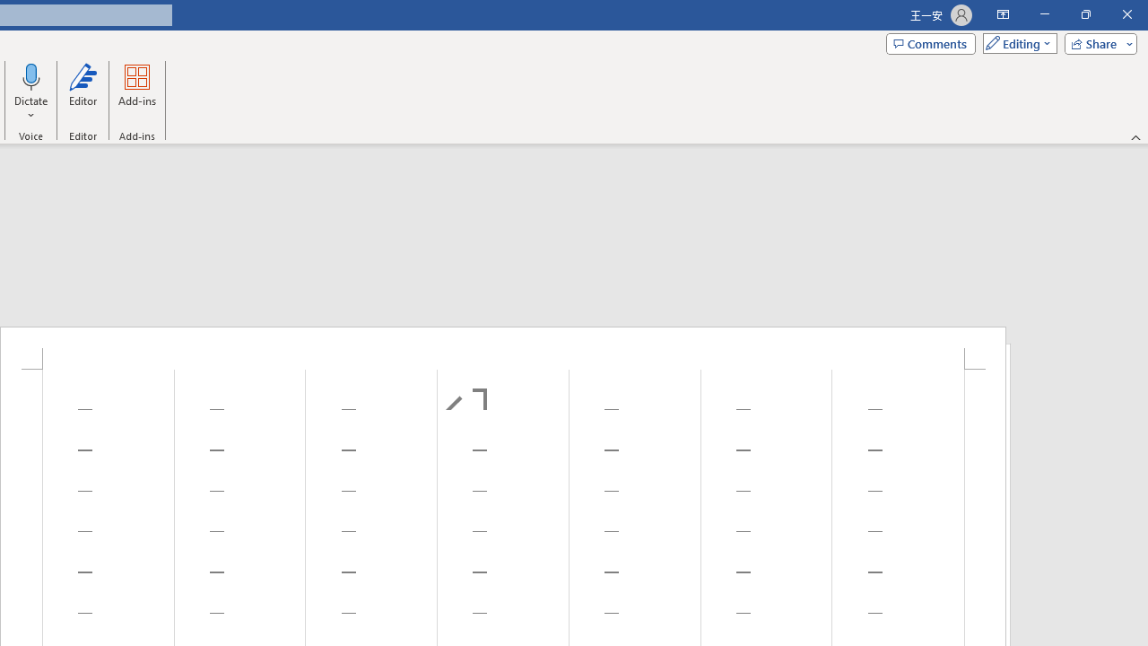  I want to click on Dictate, so click(31, 75).